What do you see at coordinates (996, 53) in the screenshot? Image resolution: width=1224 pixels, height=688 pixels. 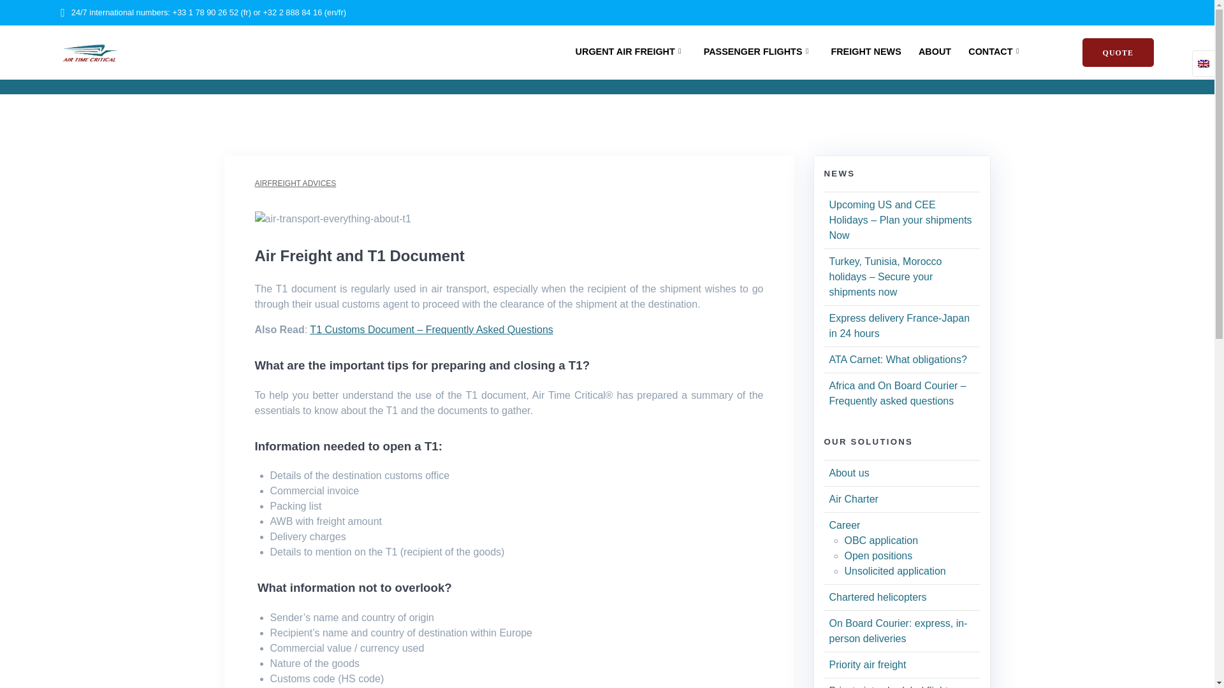 I see `CONTACT` at bounding box center [996, 53].